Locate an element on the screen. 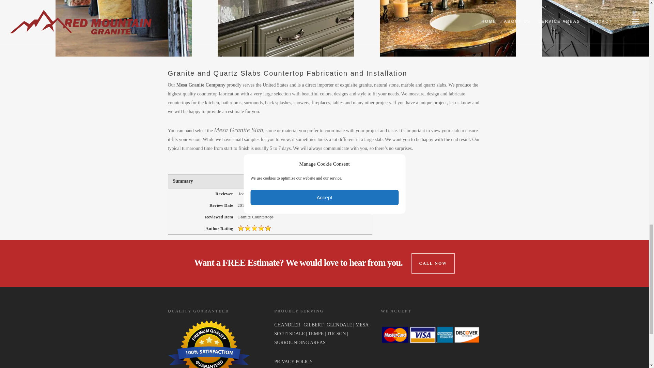 Image resolution: width=654 pixels, height=368 pixels. PRIVACY POLICY is located at coordinates (293, 362).